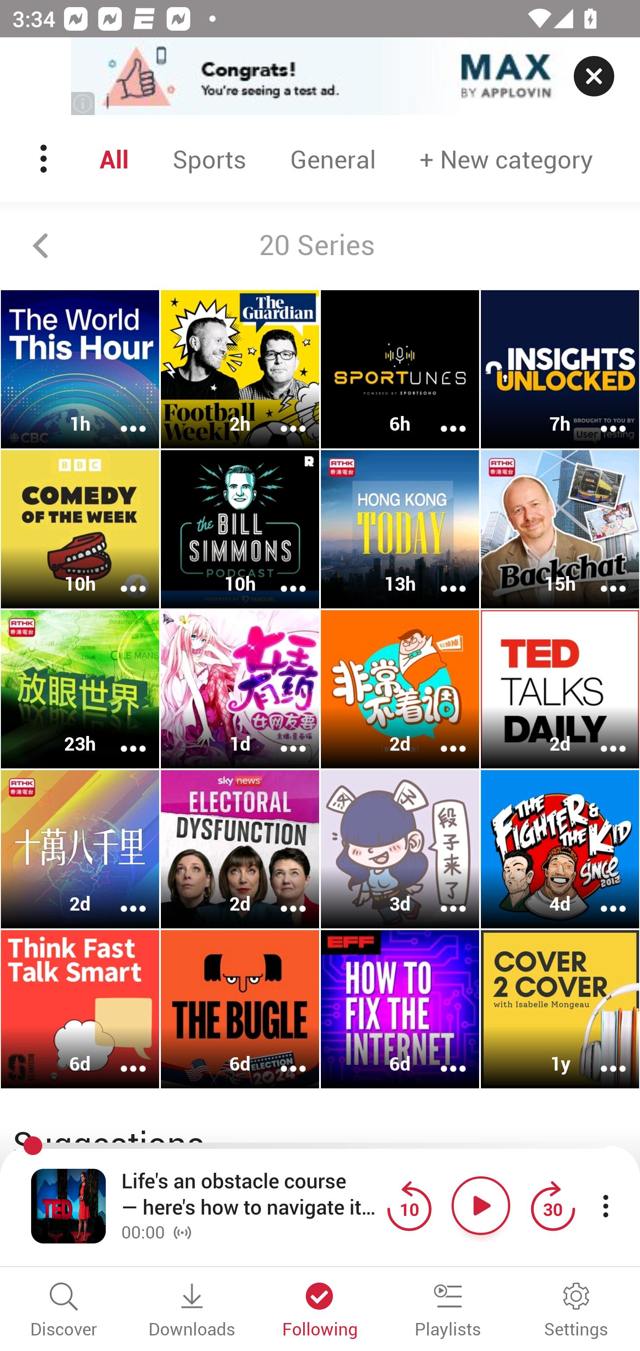 Image resolution: width=640 pixels, height=1351 pixels. What do you see at coordinates (64, 1311) in the screenshot?
I see `Discover` at bounding box center [64, 1311].